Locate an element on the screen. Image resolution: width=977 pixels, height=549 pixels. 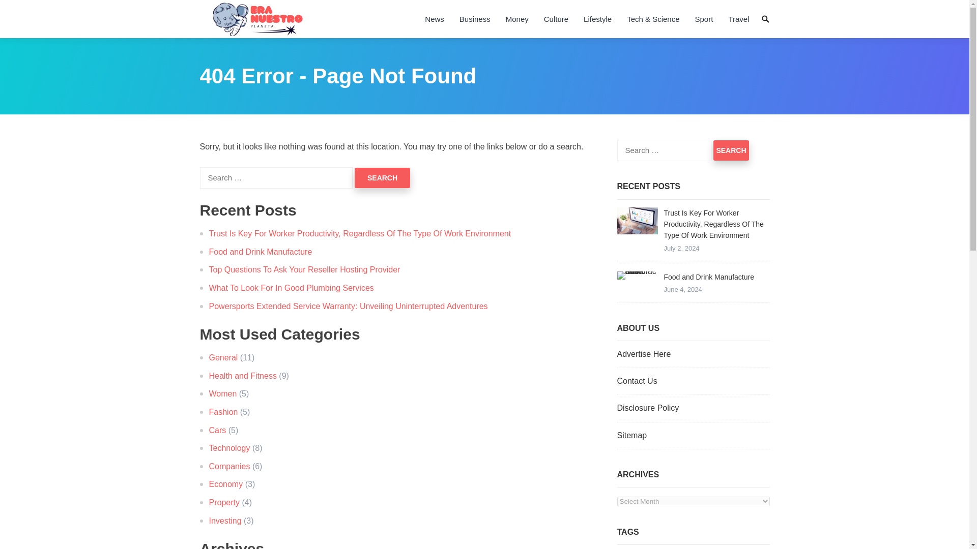
News is located at coordinates (434, 19).